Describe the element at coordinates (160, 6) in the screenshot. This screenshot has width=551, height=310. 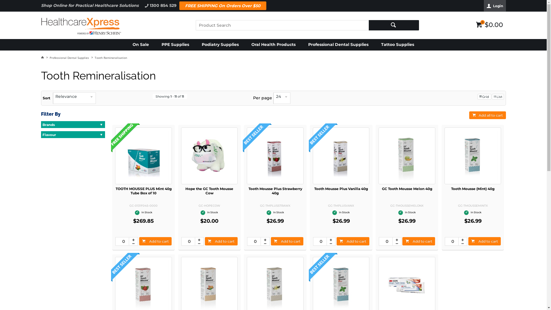
I see `1300 854 529` at that location.